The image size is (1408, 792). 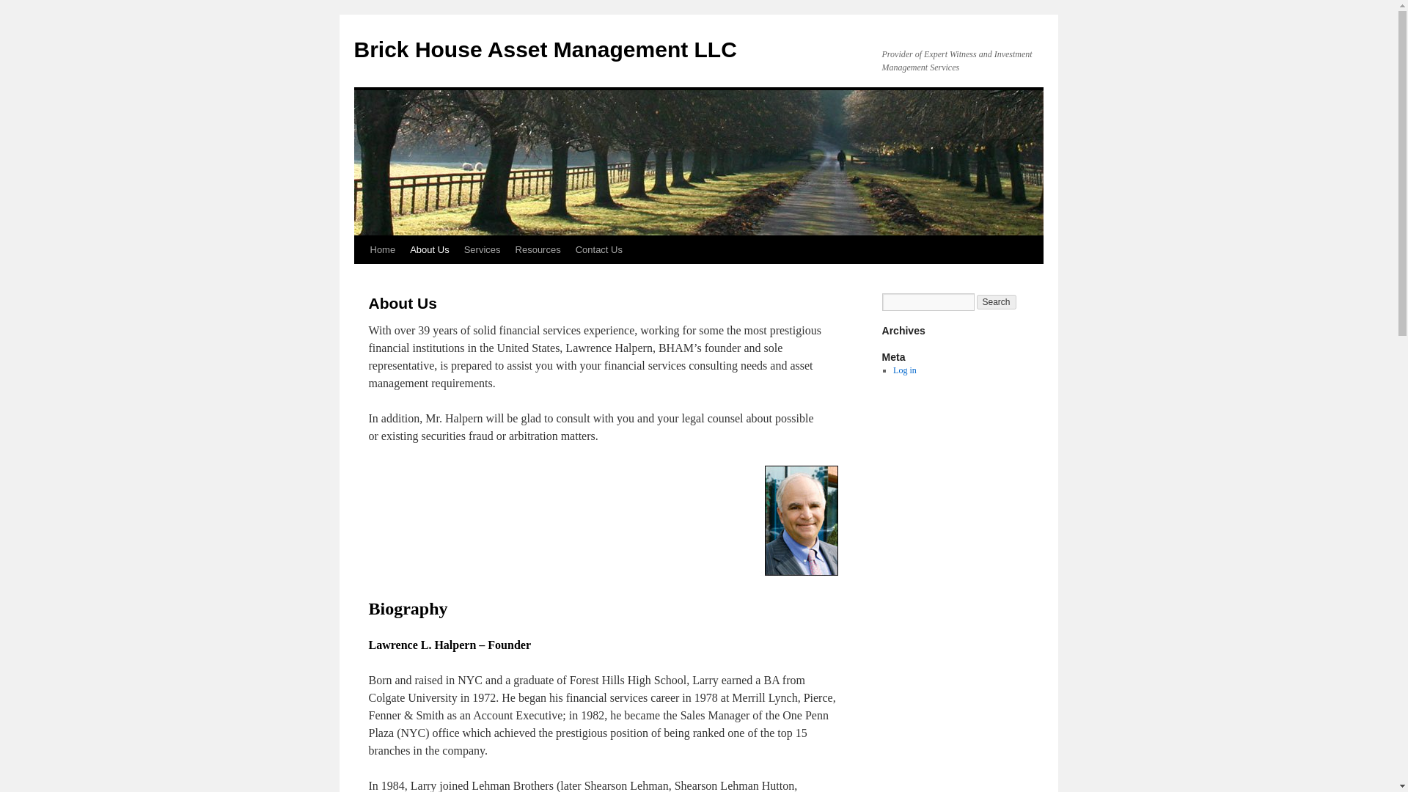 What do you see at coordinates (382, 249) in the screenshot?
I see `Home` at bounding box center [382, 249].